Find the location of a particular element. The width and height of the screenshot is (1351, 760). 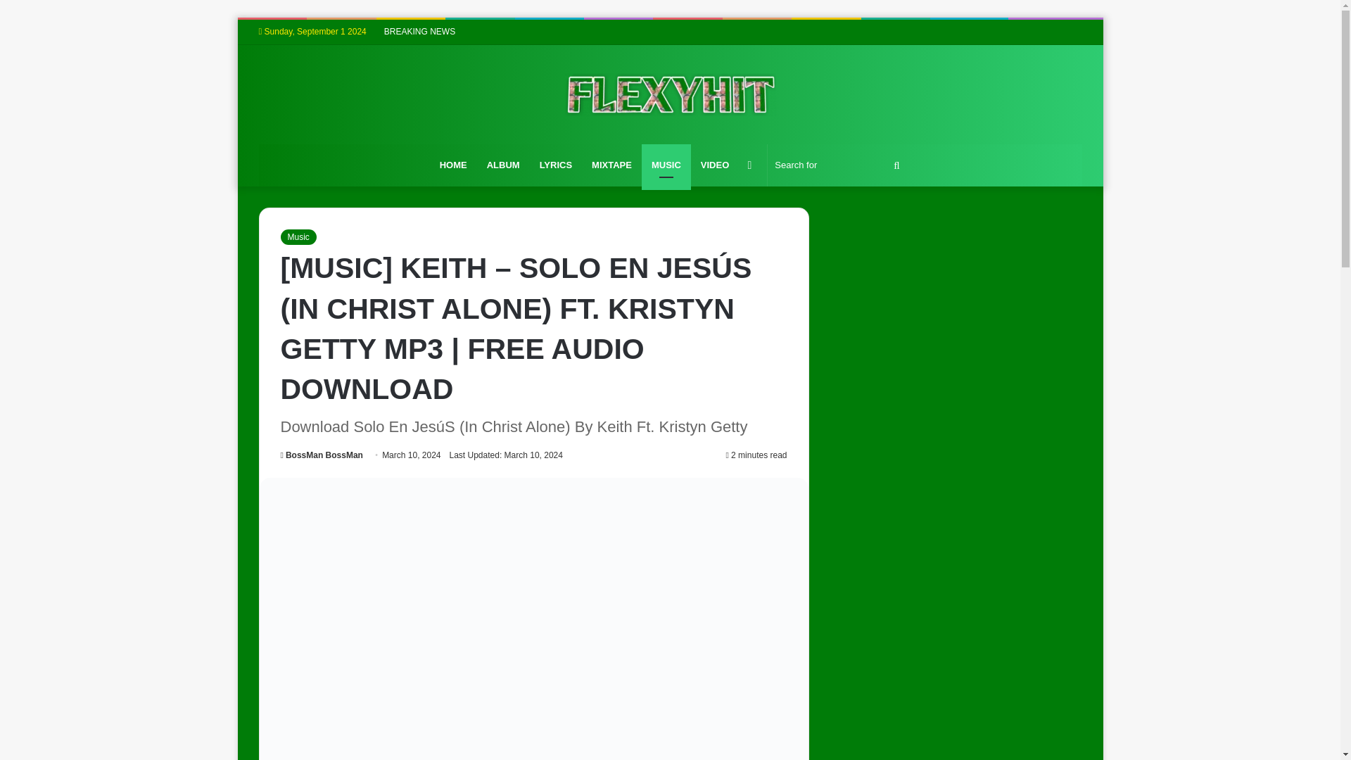

Flexyhit is located at coordinates (670, 94).